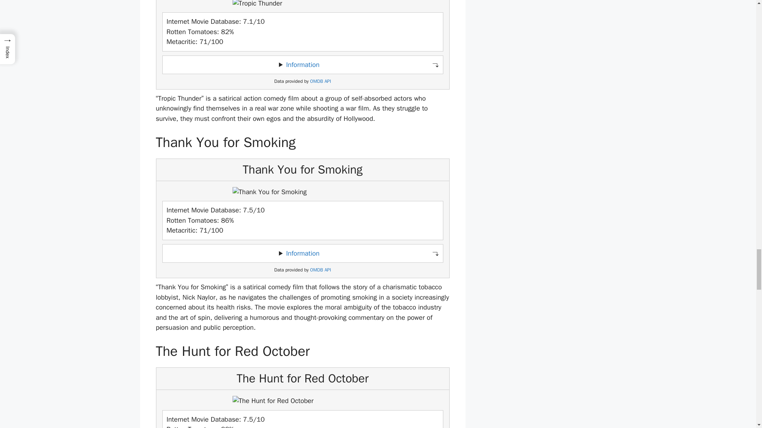 The image size is (762, 428). Describe the element at coordinates (302, 65) in the screenshot. I see `Information` at that location.